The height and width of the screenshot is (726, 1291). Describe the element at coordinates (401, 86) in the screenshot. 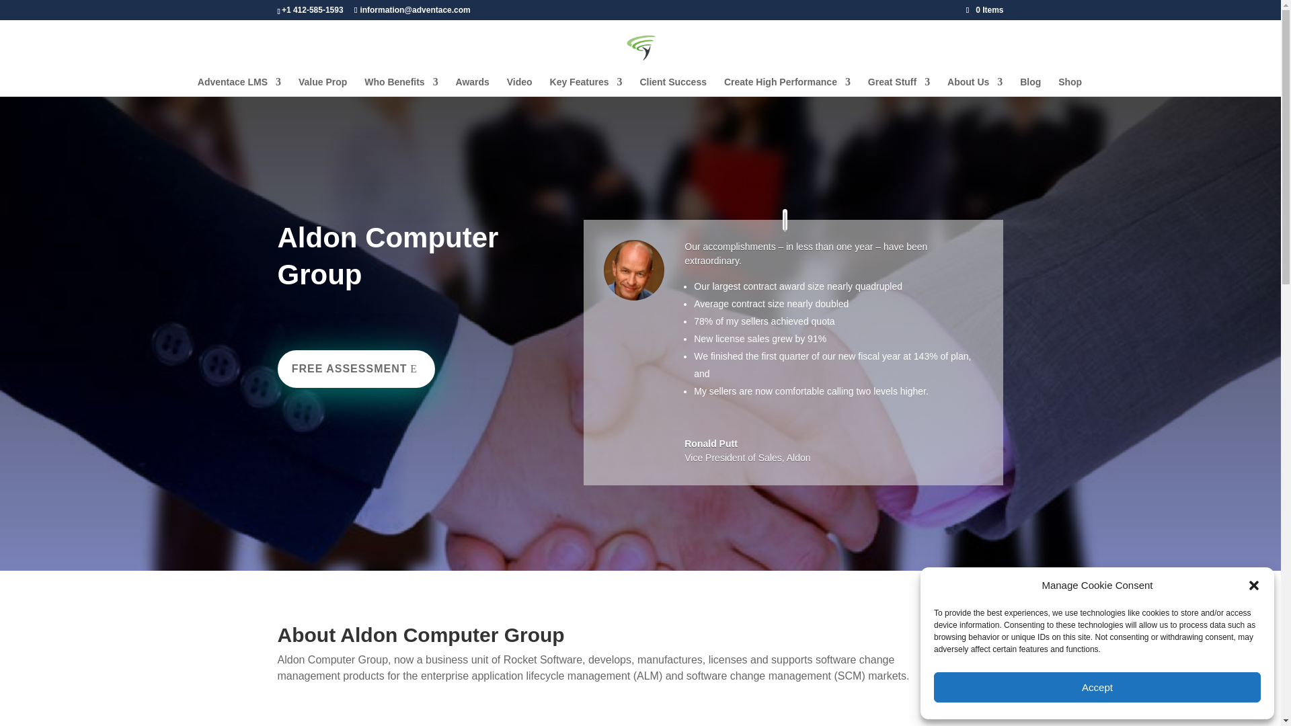

I see `Who Benefits` at that location.